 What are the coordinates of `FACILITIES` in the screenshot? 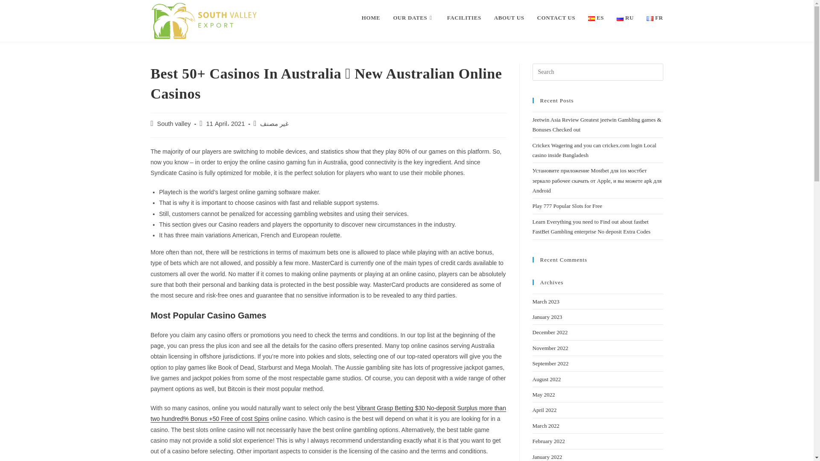 It's located at (464, 18).